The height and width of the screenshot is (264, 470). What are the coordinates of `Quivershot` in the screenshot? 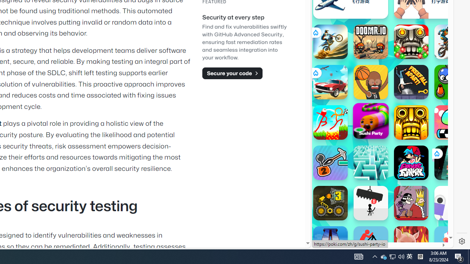 It's located at (452, 163).